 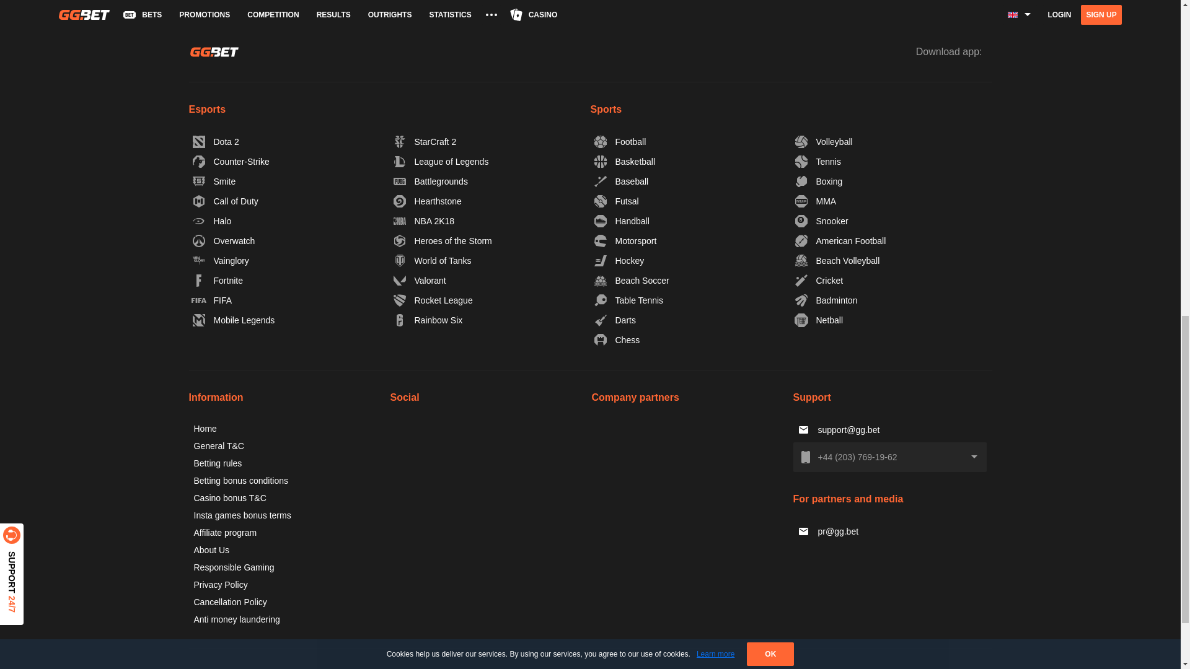 I want to click on StarCraft 2, so click(x=425, y=141).